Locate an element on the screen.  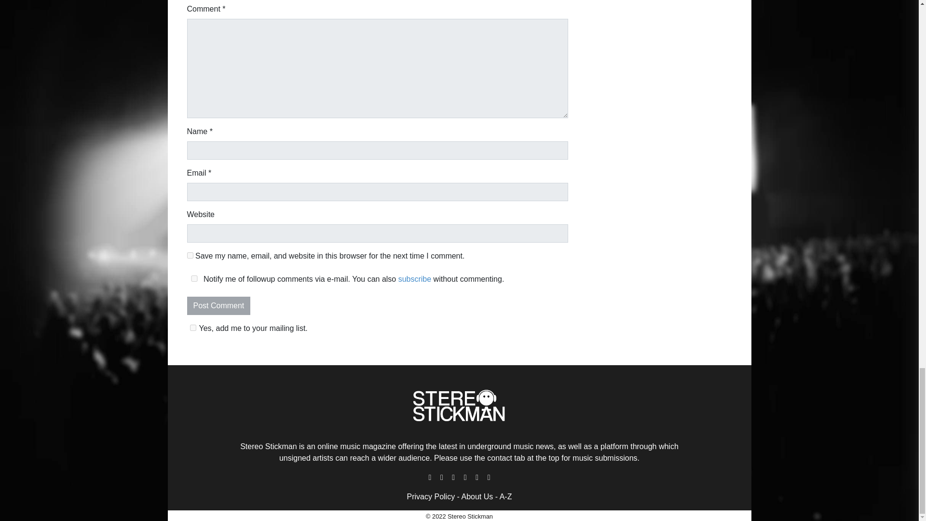
yes is located at coordinates (194, 279).